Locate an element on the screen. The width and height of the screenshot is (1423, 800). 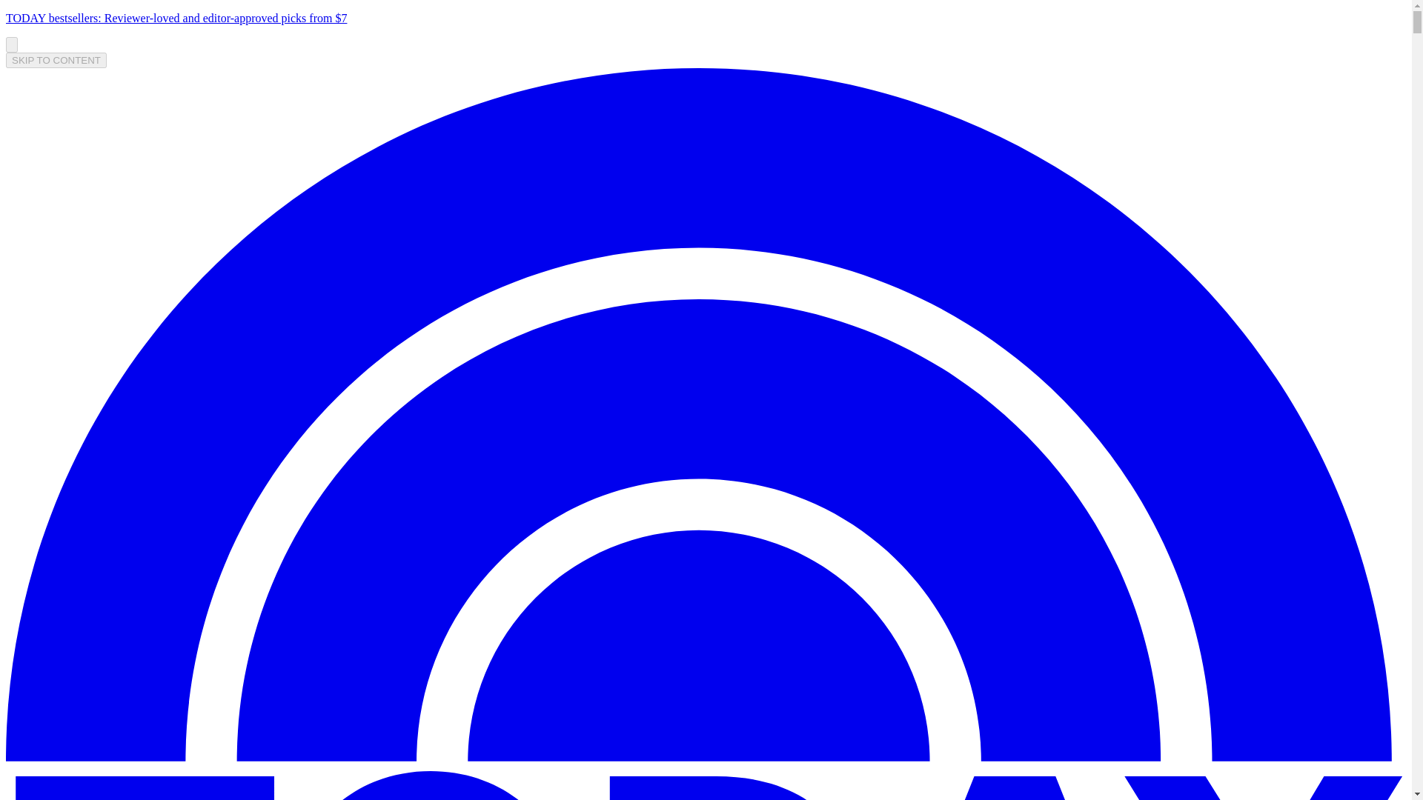
SKIP TO CONTENT is located at coordinates (56, 60).